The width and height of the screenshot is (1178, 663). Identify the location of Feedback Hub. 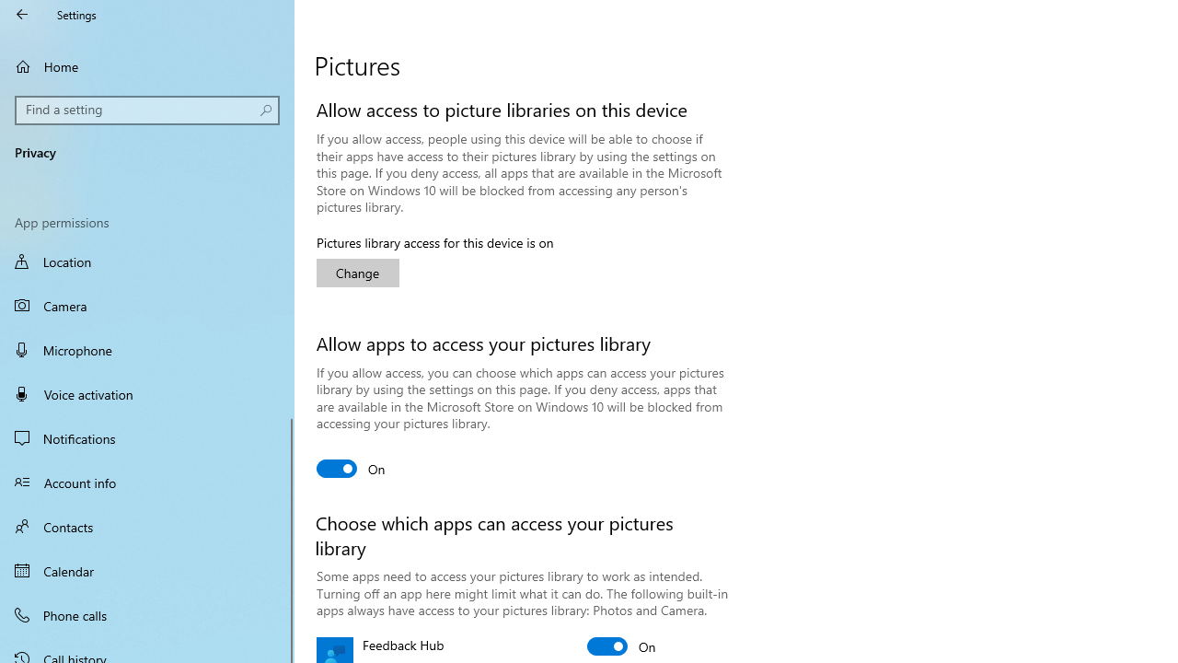
(622, 646).